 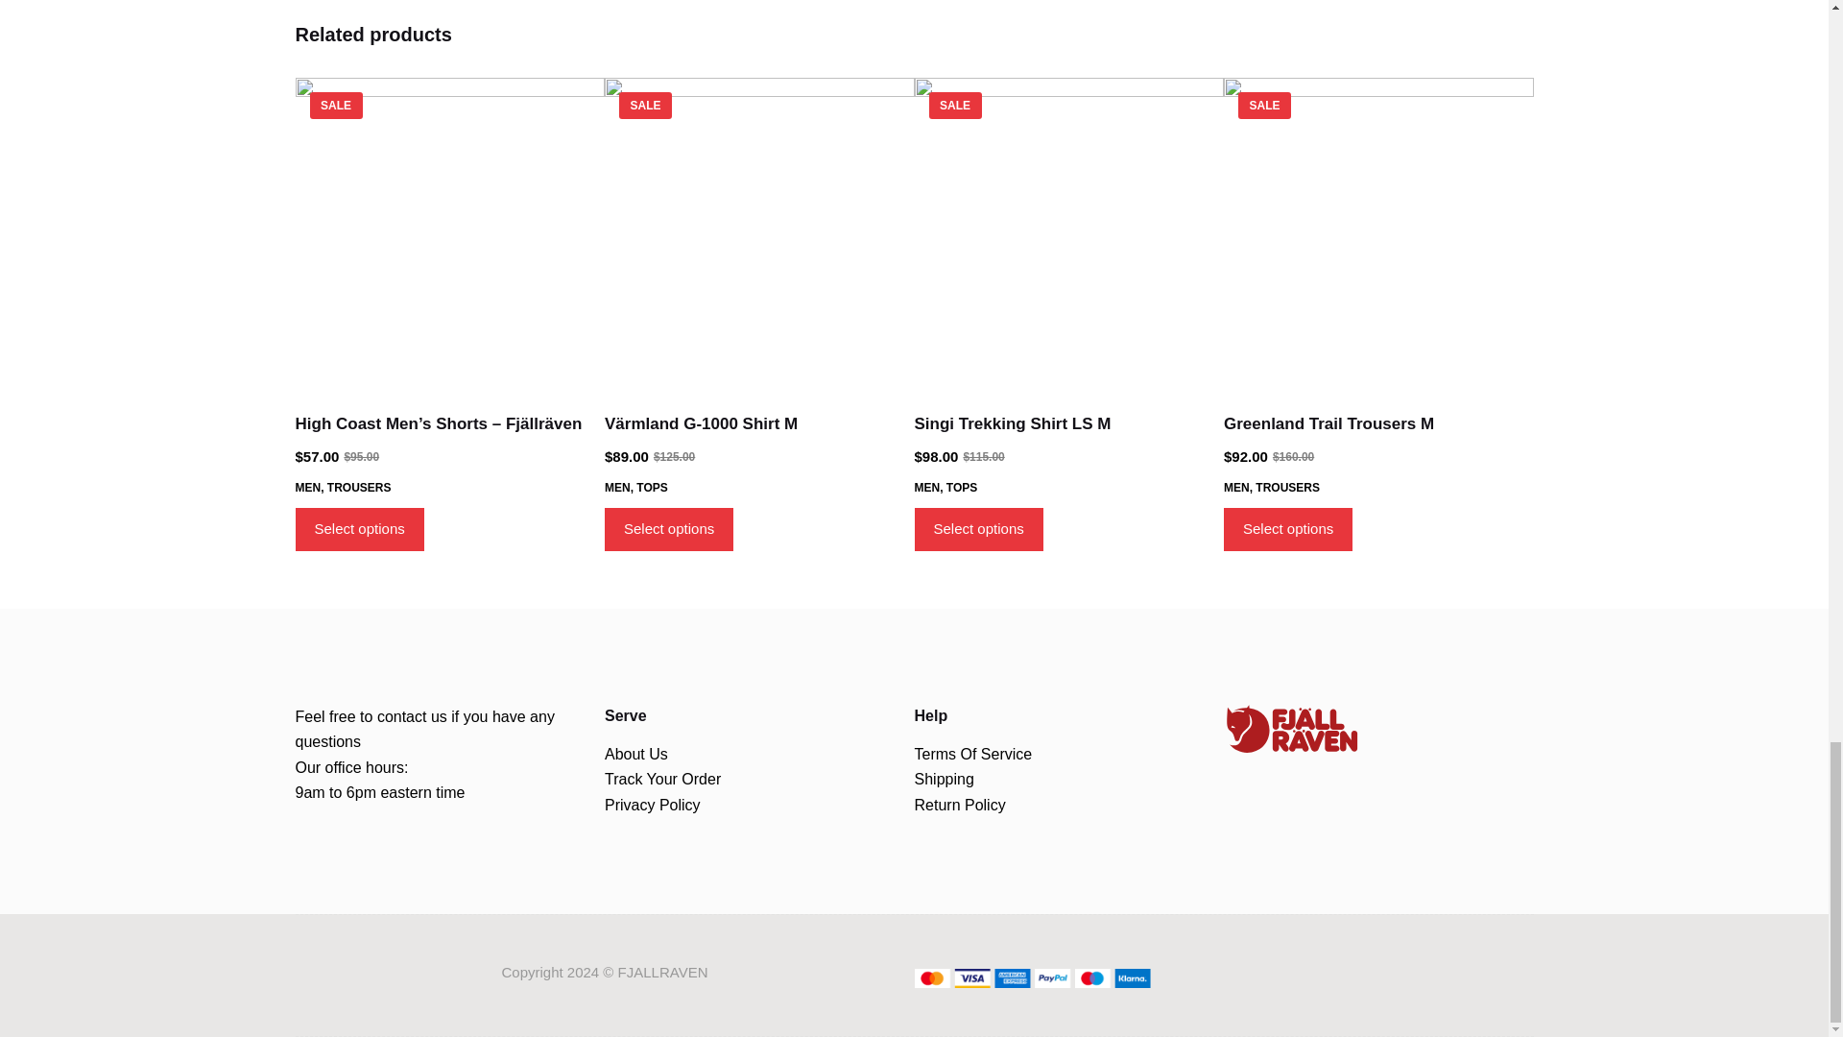 What do you see at coordinates (758, 232) in the screenshot?
I see `woocommerce-placeholder` at bounding box center [758, 232].